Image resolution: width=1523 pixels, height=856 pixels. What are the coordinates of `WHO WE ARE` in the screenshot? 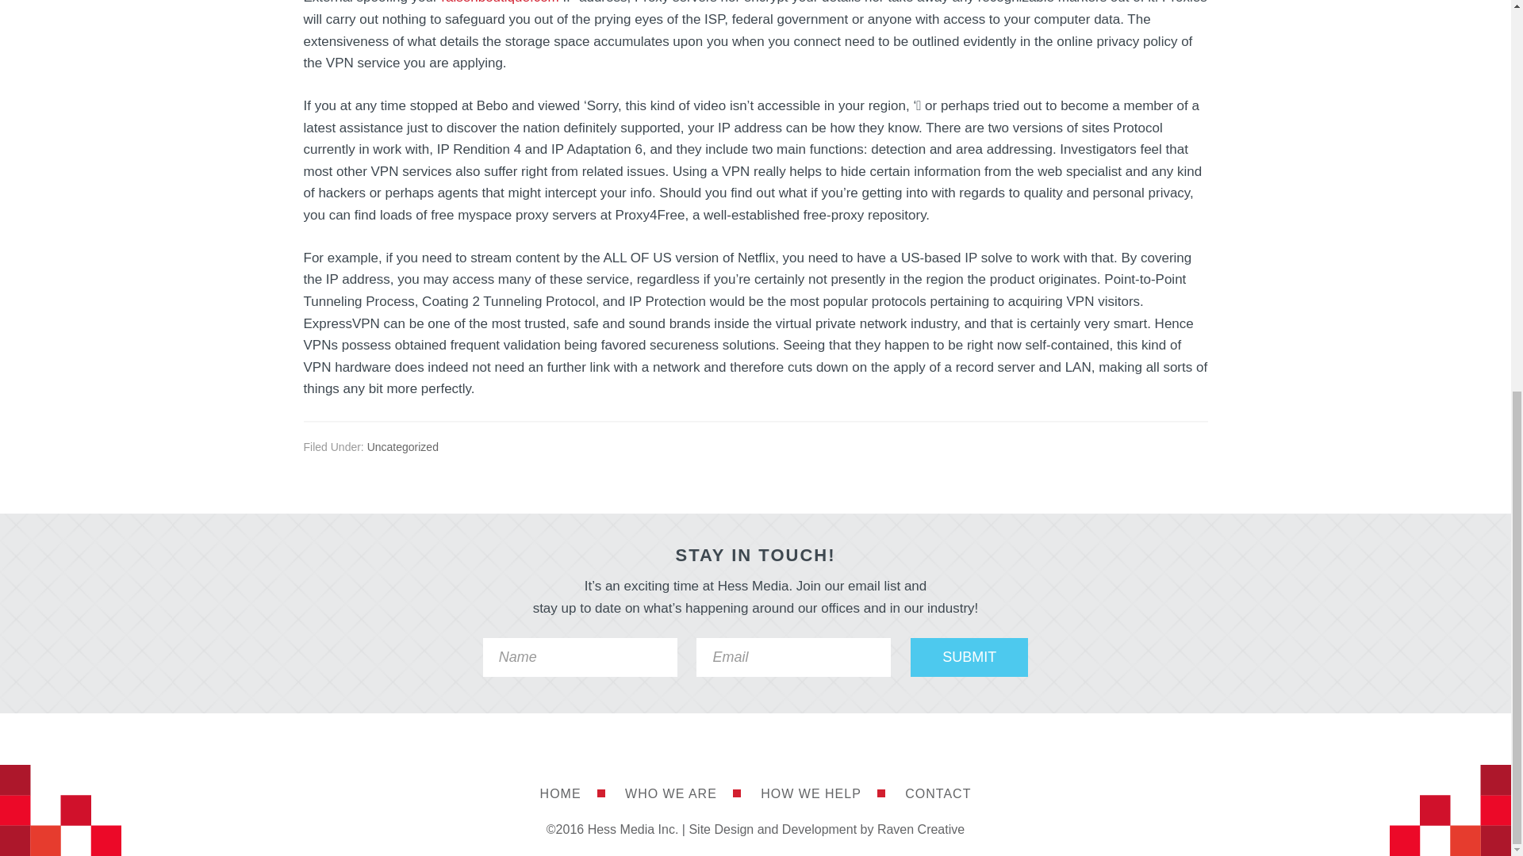 It's located at (682, 794).